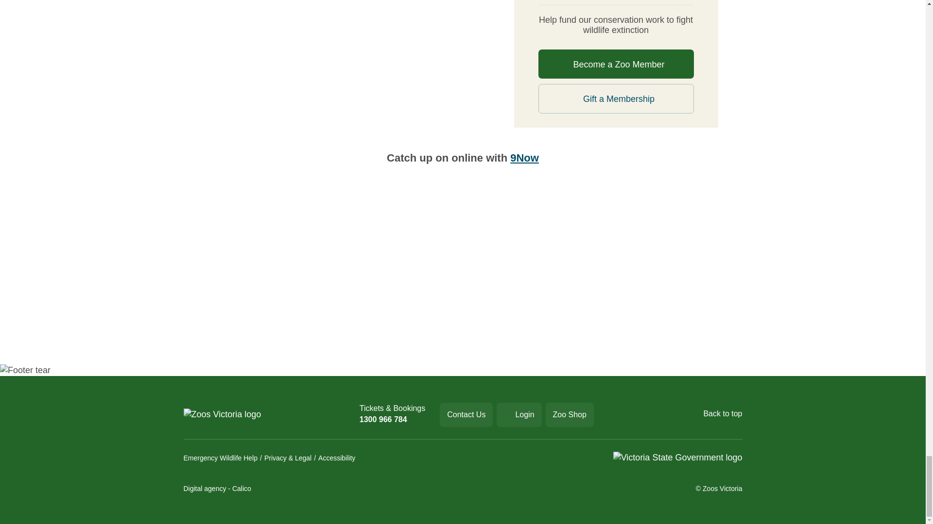 This screenshot has height=524, width=933. Describe the element at coordinates (570, 415) in the screenshot. I see `Zoo Shop` at that location.